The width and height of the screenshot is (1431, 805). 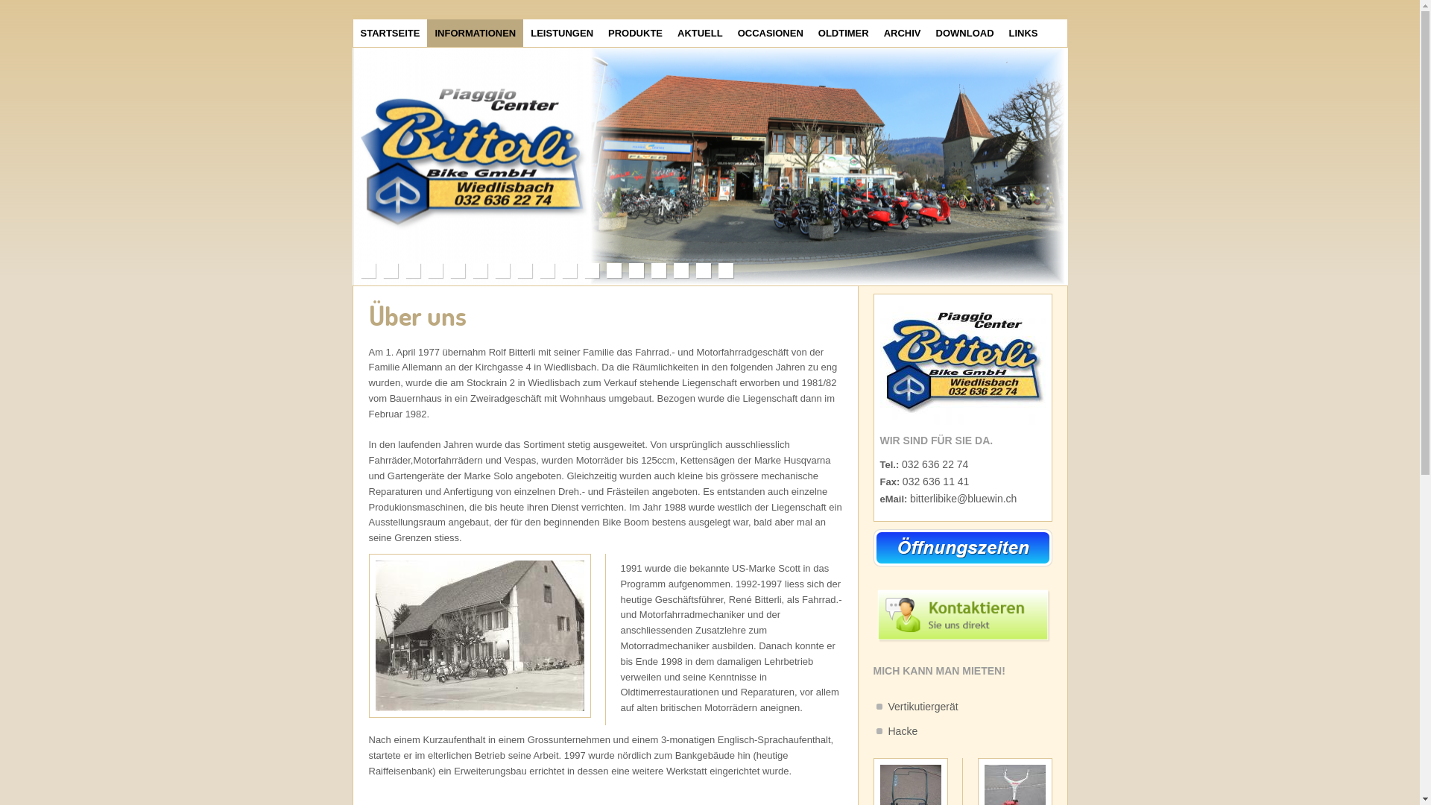 I want to click on PRODUKTE, so click(x=635, y=33).